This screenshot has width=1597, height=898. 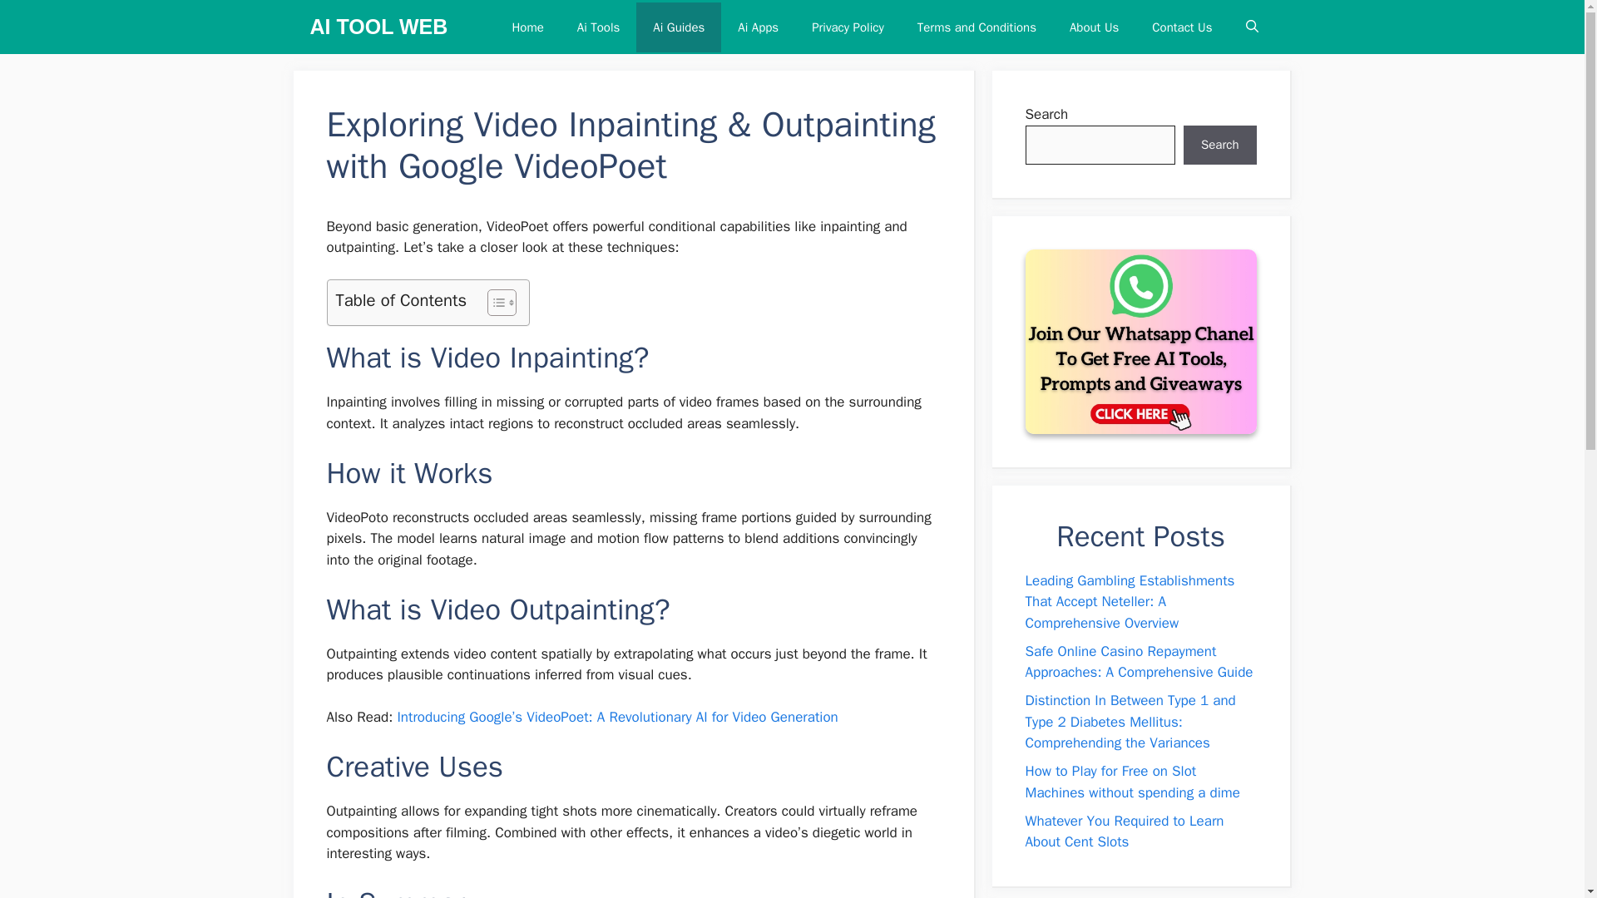 What do you see at coordinates (1124, 831) in the screenshot?
I see `Whatever You Required to Learn About Cent Slots` at bounding box center [1124, 831].